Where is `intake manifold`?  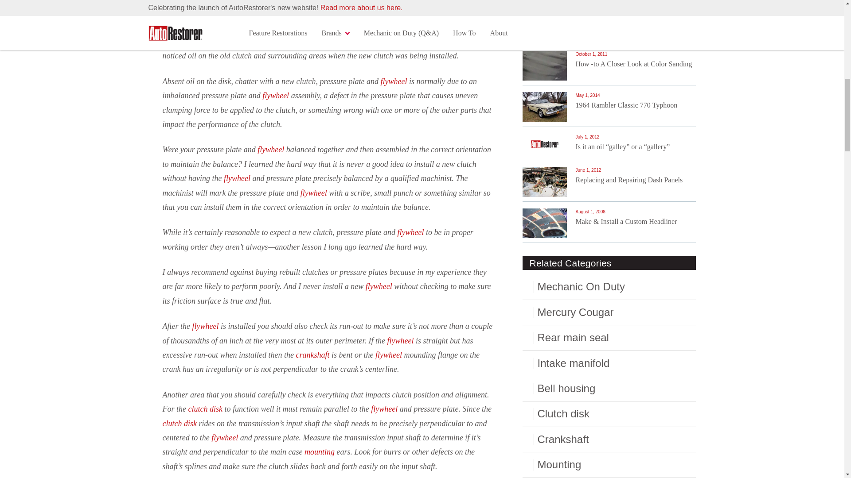 intake manifold is located at coordinates (316, 27).